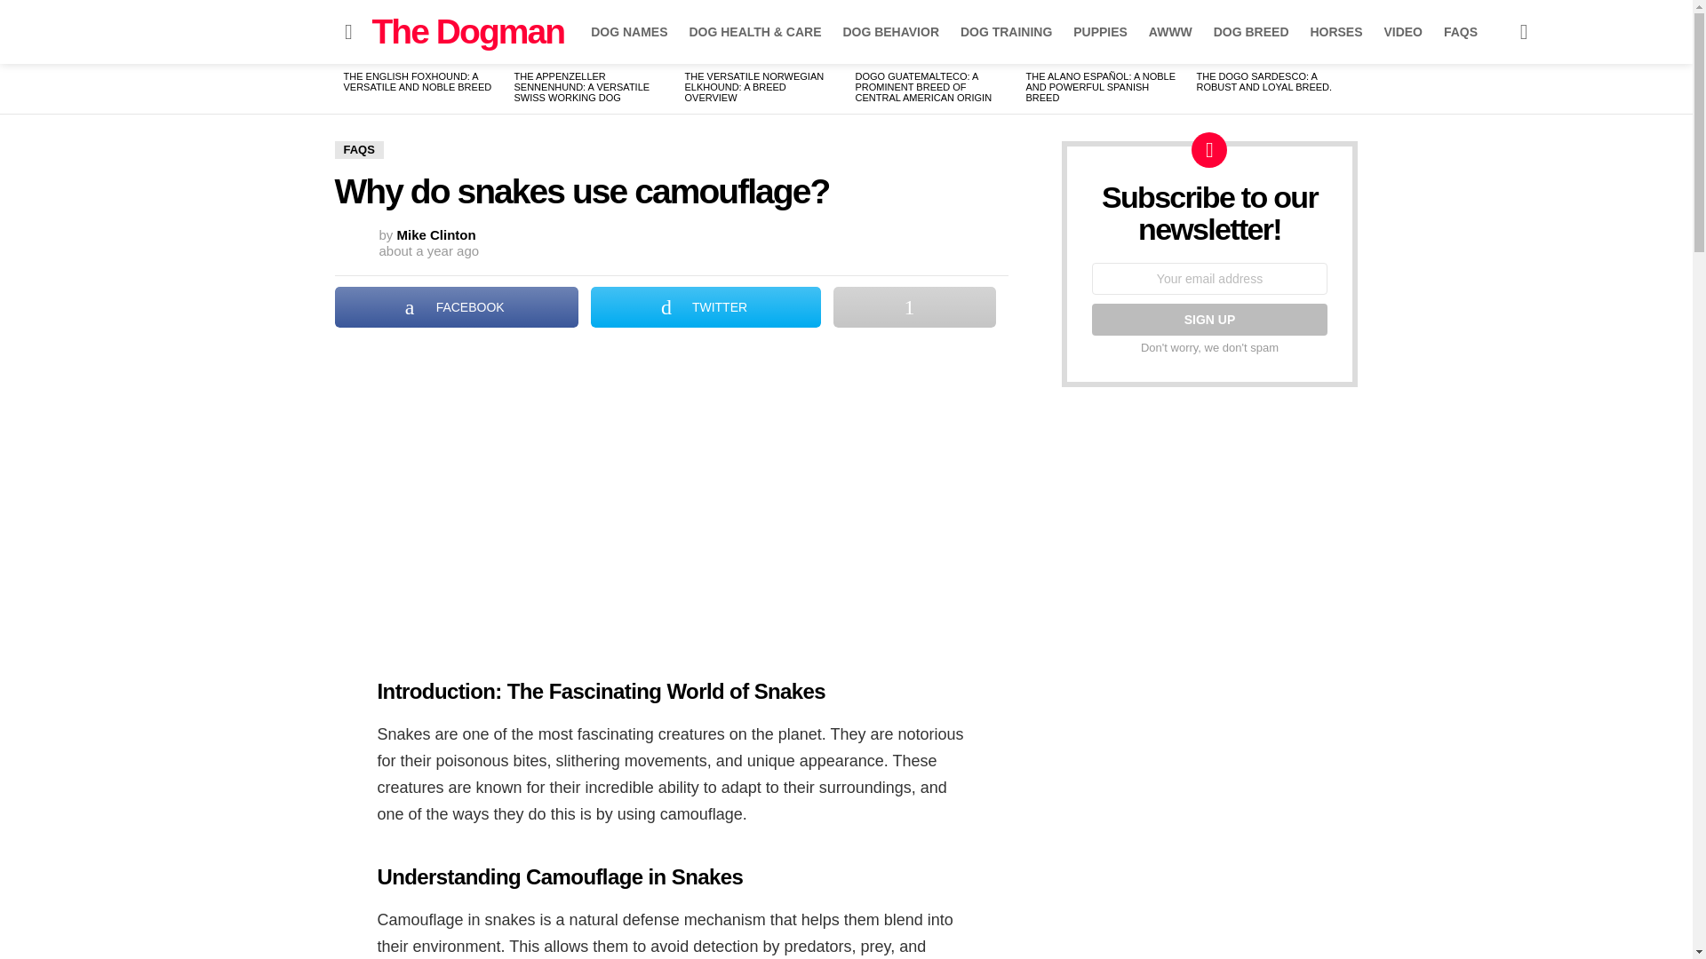 This screenshot has width=1706, height=959. What do you see at coordinates (1251, 31) in the screenshot?
I see `DOG BREED` at bounding box center [1251, 31].